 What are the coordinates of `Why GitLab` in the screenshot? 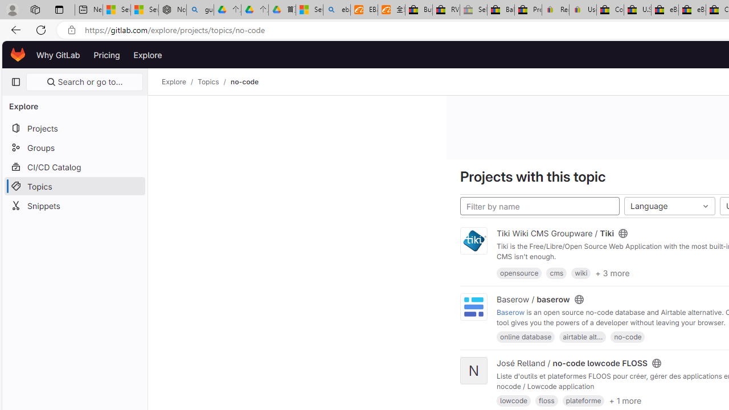 It's located at (58, 55).